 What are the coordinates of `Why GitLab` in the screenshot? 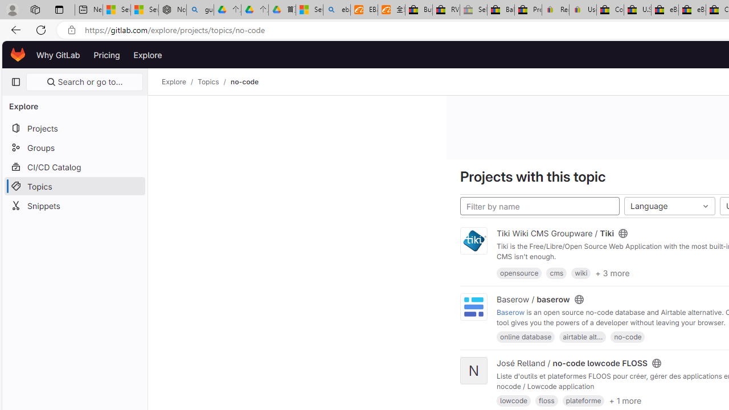 It's located at (58, 55).